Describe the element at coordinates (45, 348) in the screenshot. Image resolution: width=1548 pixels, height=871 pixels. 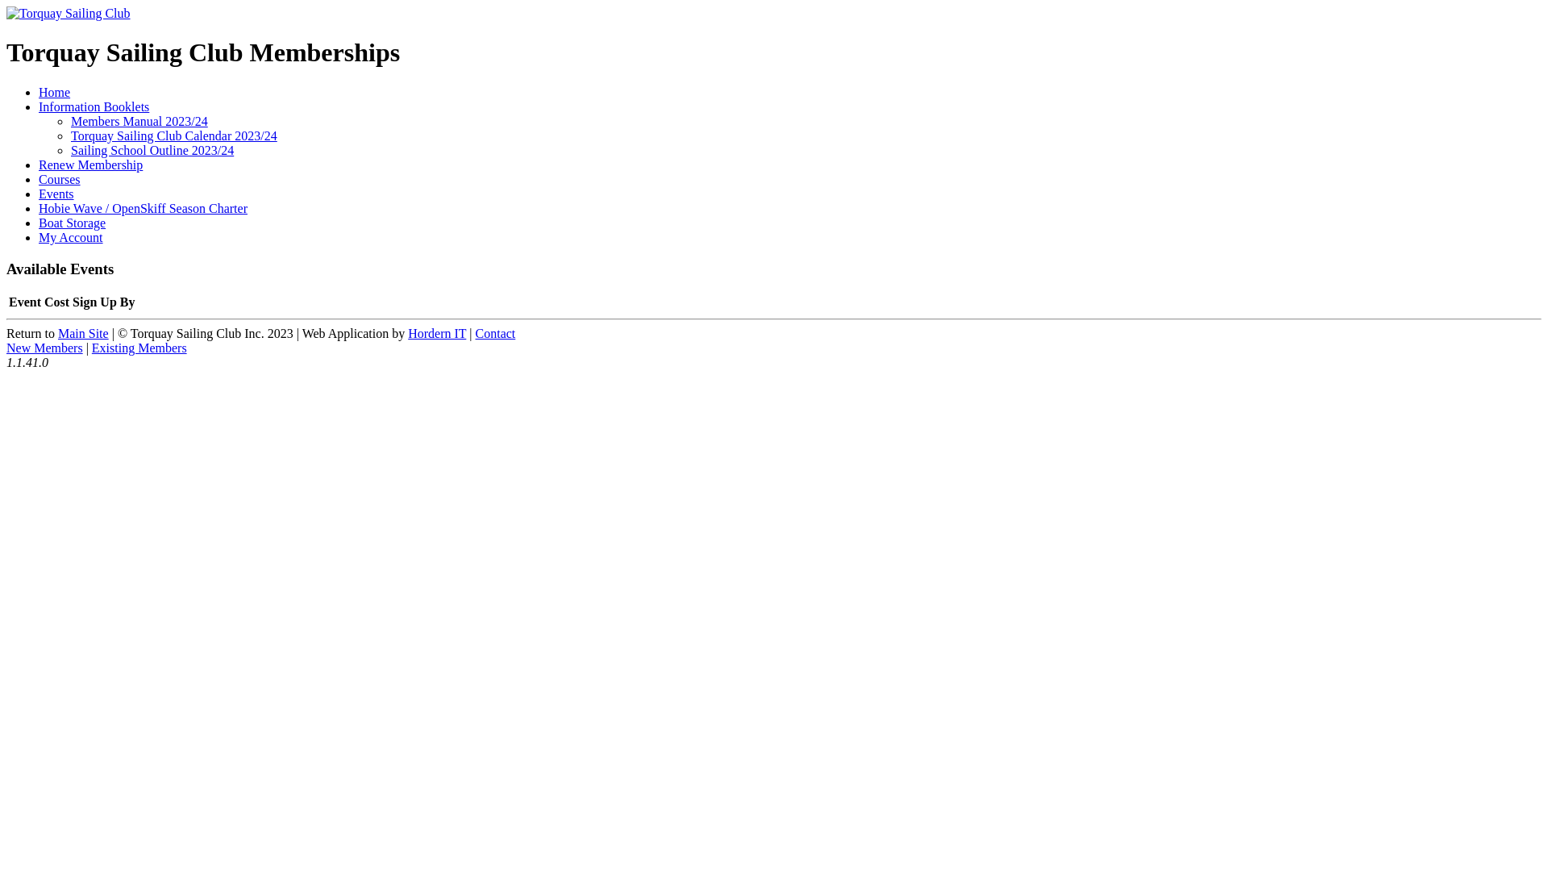
I see `New Members` at that location.